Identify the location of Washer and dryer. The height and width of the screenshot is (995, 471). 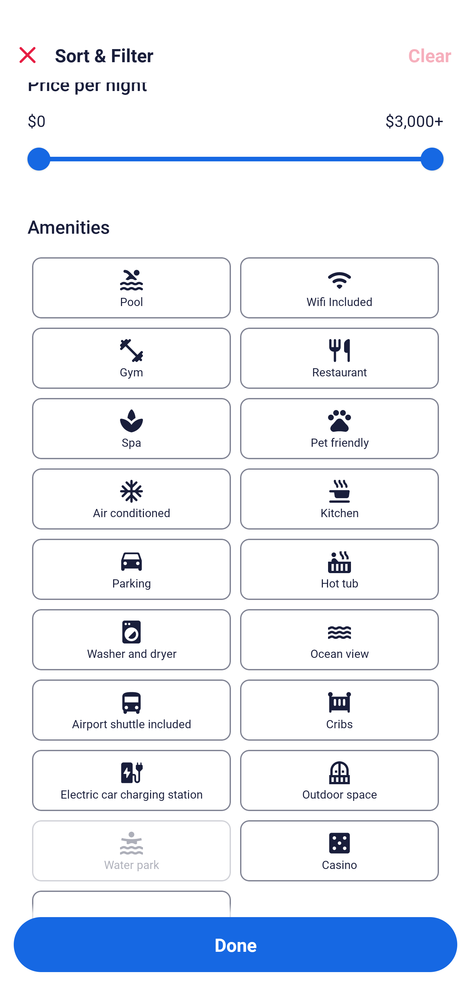
(131, 640).